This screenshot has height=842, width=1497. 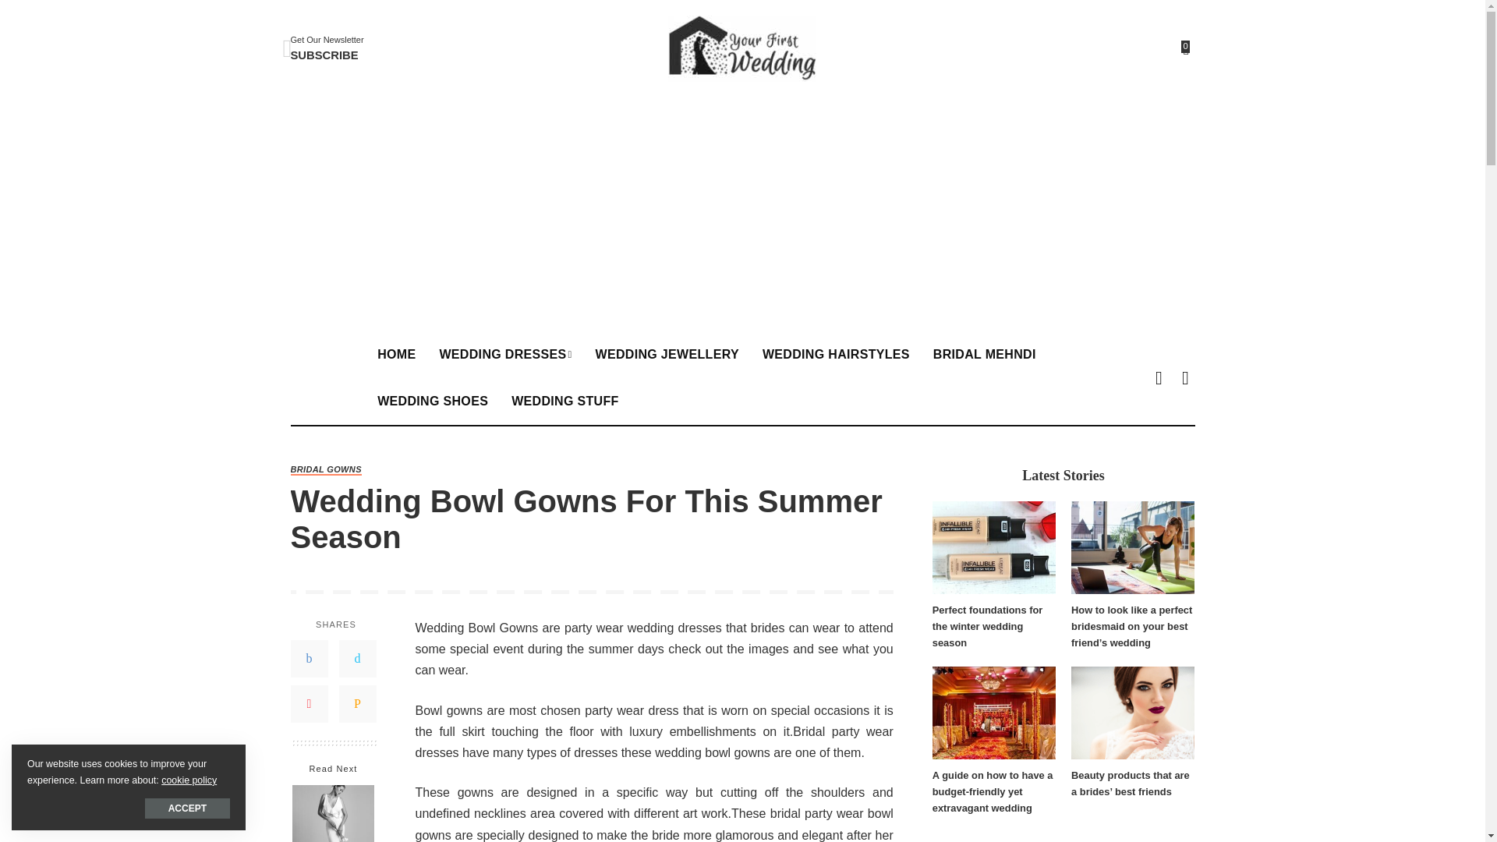 I want to click on BRIDAL MEHNDI, so click(x=985, y=354).